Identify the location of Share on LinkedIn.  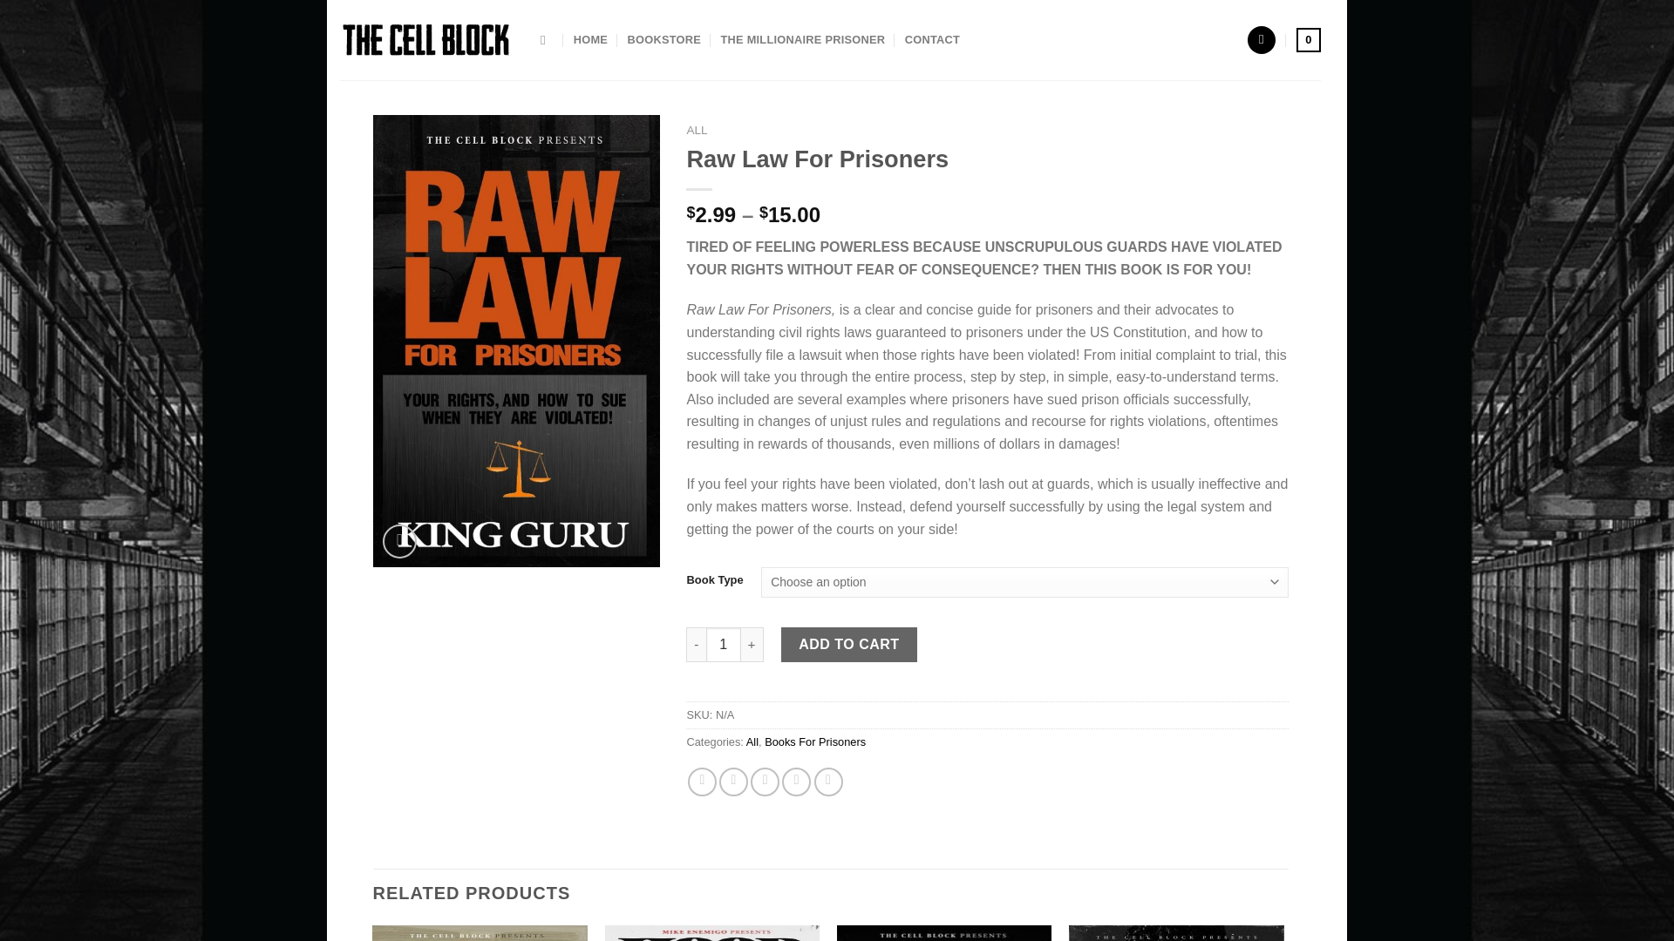
(828, 782).